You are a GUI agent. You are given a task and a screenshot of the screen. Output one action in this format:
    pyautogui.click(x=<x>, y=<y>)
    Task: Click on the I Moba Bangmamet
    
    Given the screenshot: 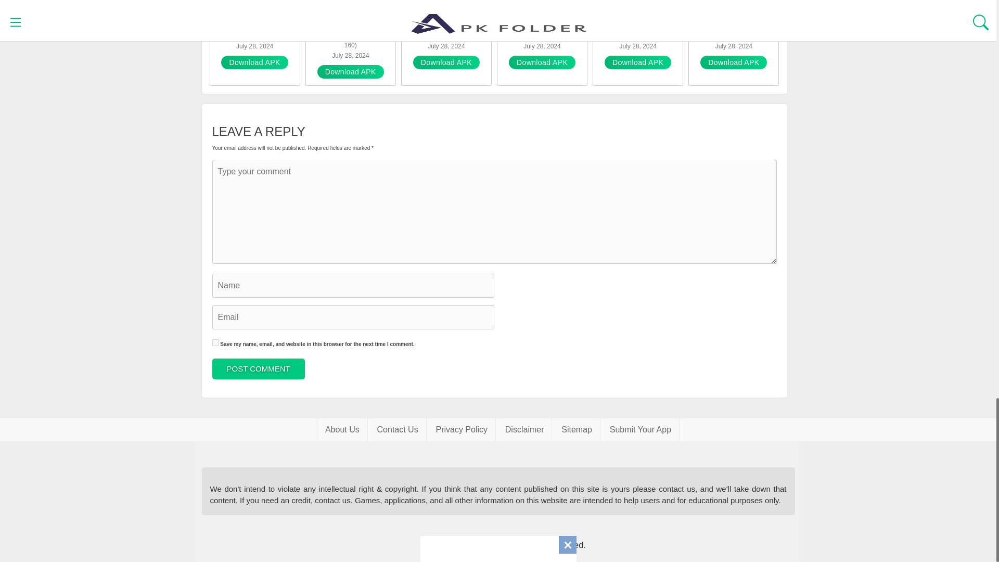 What is the action you would take?
    pyautogui.click(x=255, y=22)
    